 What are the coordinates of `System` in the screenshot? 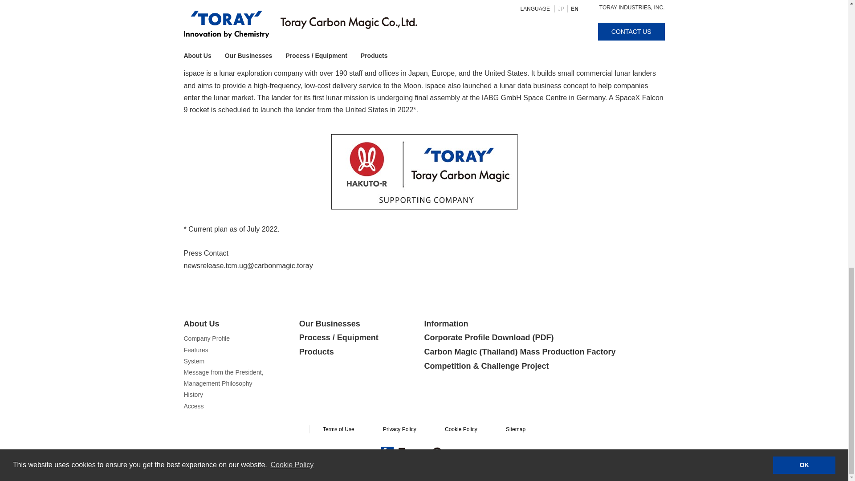 It's located at (194, 361).